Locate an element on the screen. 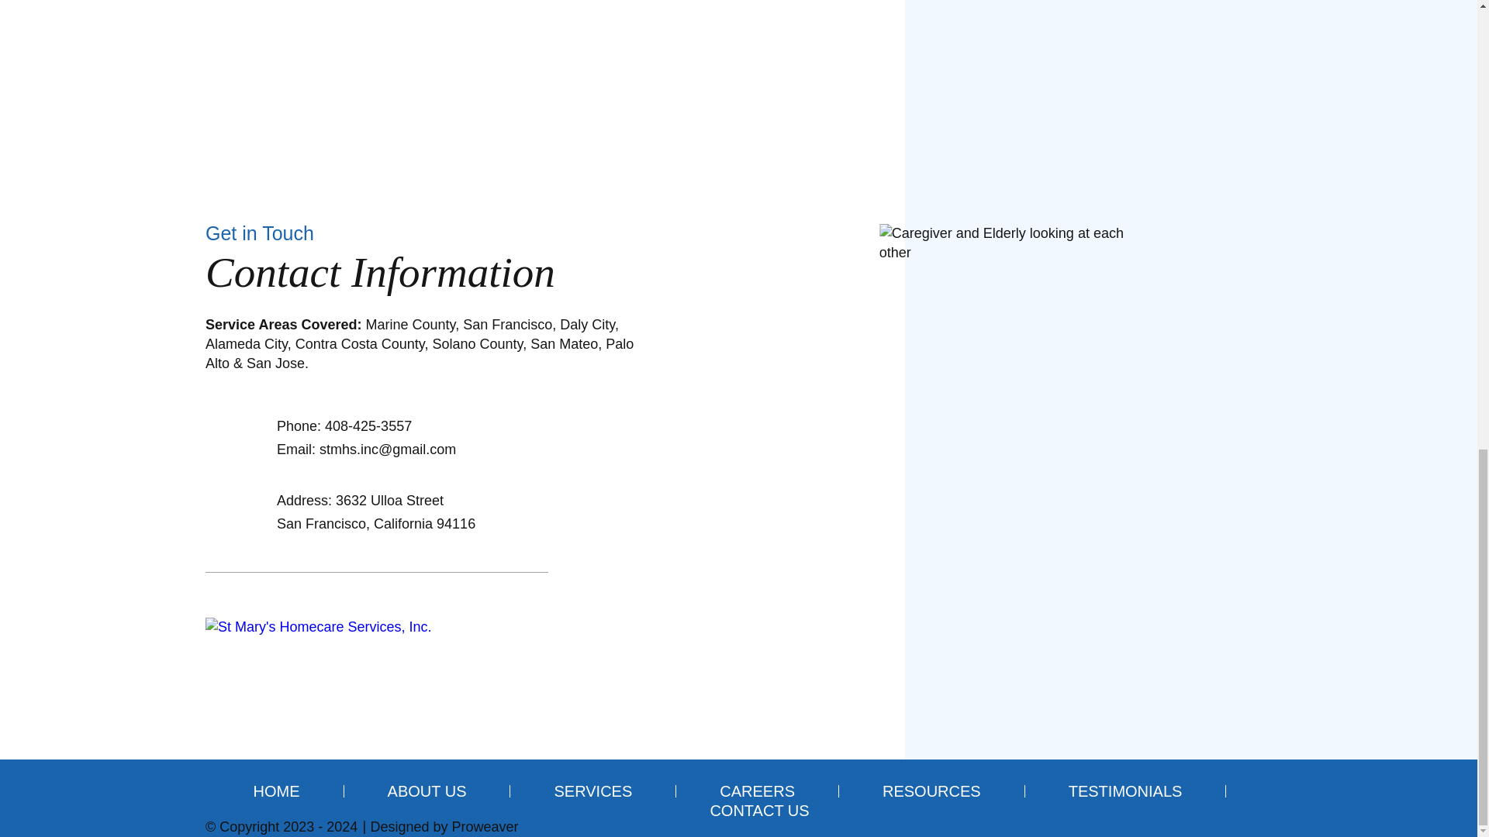 The image size is (1489, 837). RESOURCES is located at coordinates (932, 790).